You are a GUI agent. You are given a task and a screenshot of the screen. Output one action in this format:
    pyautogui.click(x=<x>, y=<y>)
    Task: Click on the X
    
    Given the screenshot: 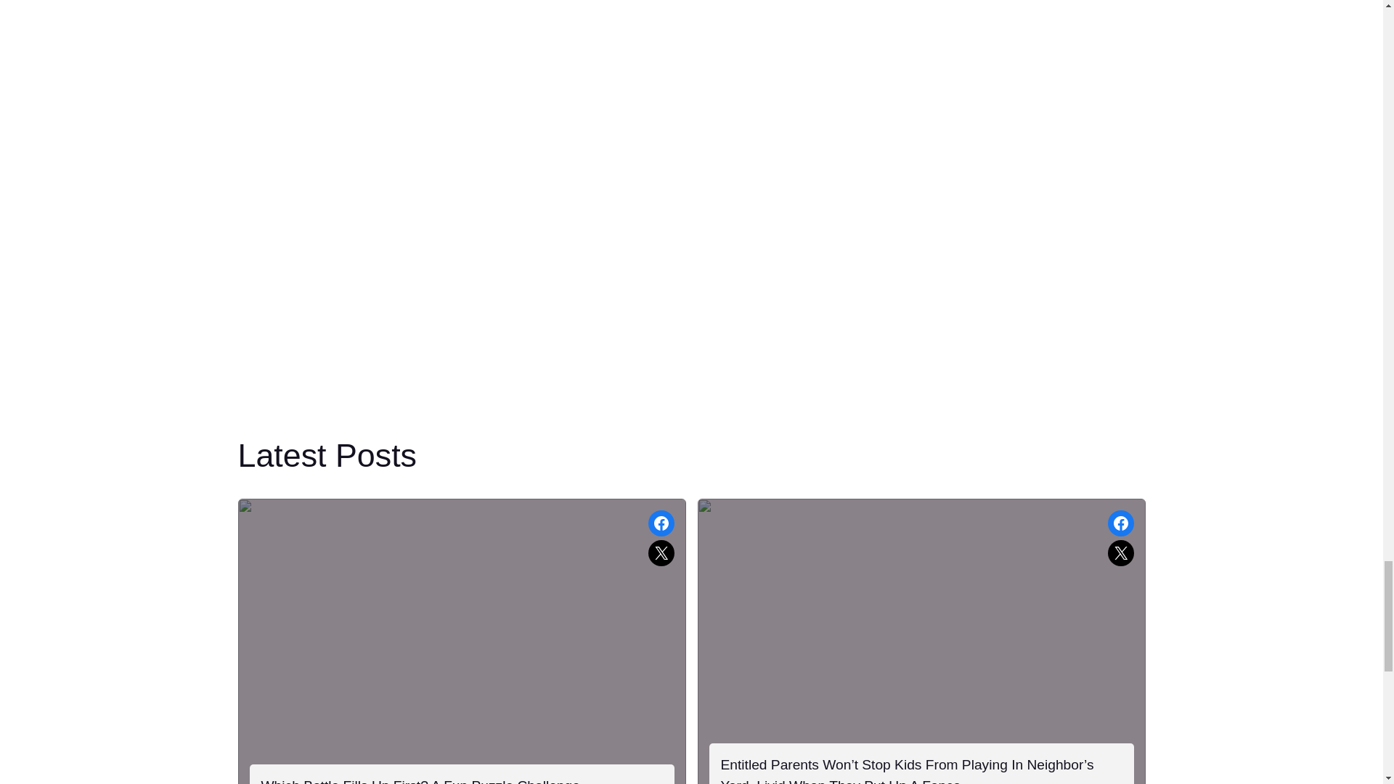 What is the action you would take?
    pyautogui.click(x=1121, y=553)
    